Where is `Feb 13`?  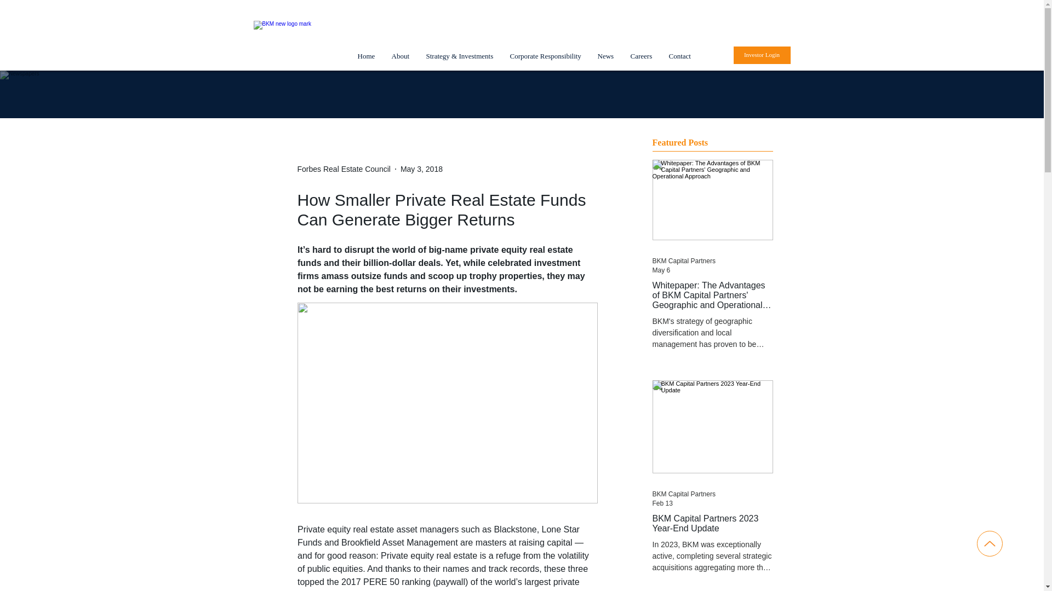 Feb 13 is located at coordinates (662, 503).